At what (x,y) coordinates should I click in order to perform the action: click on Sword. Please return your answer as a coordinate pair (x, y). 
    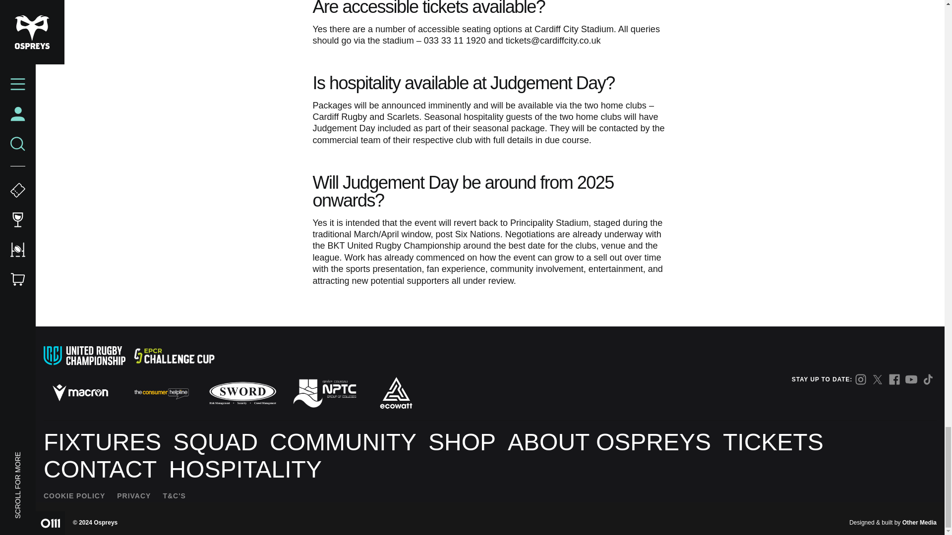
    Looking at the image, I should click on (243, 392).